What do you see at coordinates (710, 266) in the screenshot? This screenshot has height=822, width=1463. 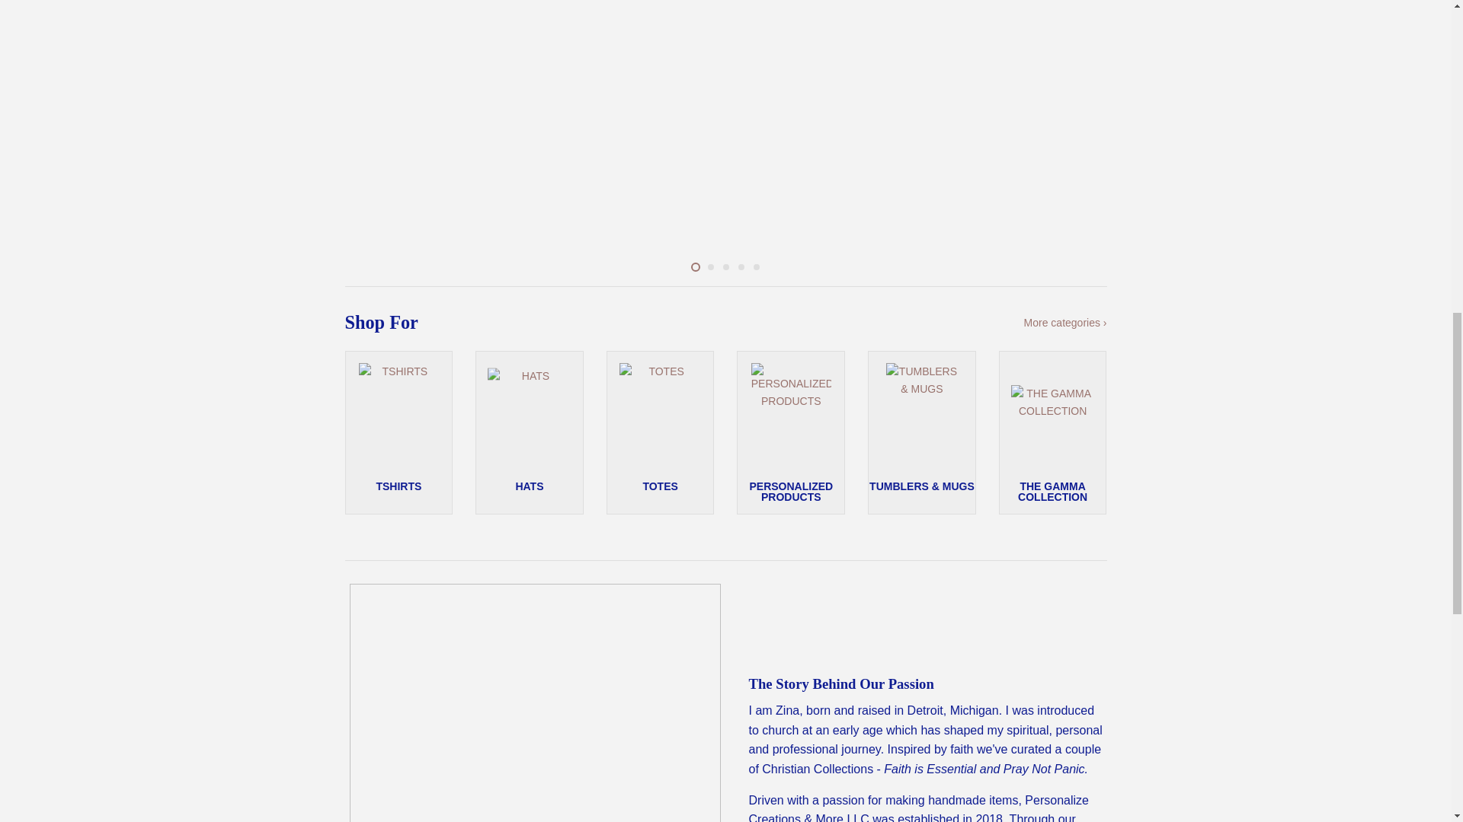 I see `2` at bounding box center [710, 266].